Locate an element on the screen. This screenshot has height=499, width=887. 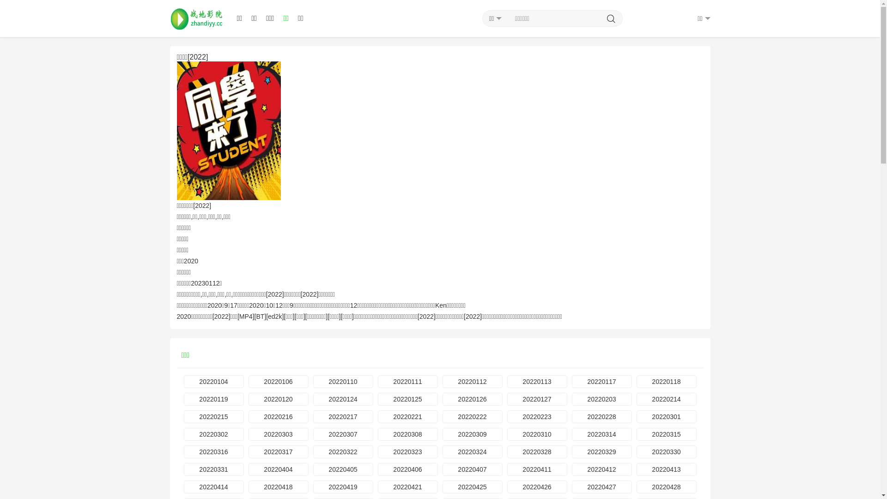
20220405 is located at coordinates (343, 469).